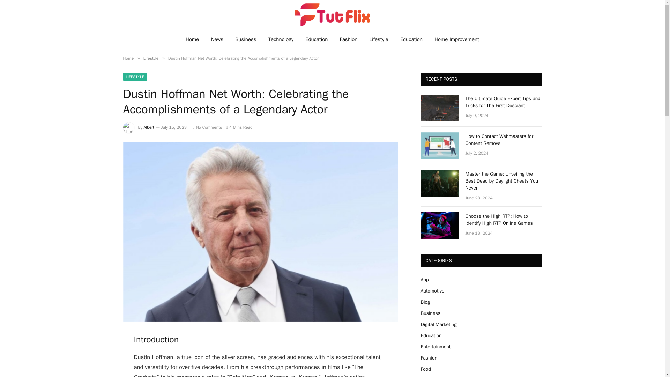 Image resolution: width=670 pixels, height=377 pixels. What do you see at coordinates (317, 39) in the screenshot?
I see `Education` at bounding box center [317, 39].